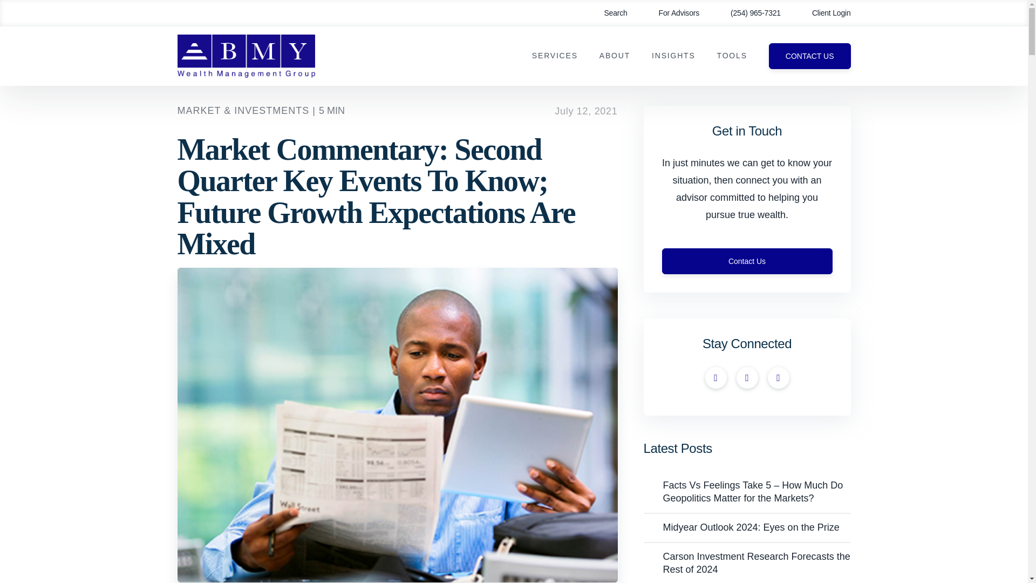 This screenshot has width=1036, height=583. Describe the element at coordinates (732, 56) in the screenshot. I see `TOOLS` at that location.